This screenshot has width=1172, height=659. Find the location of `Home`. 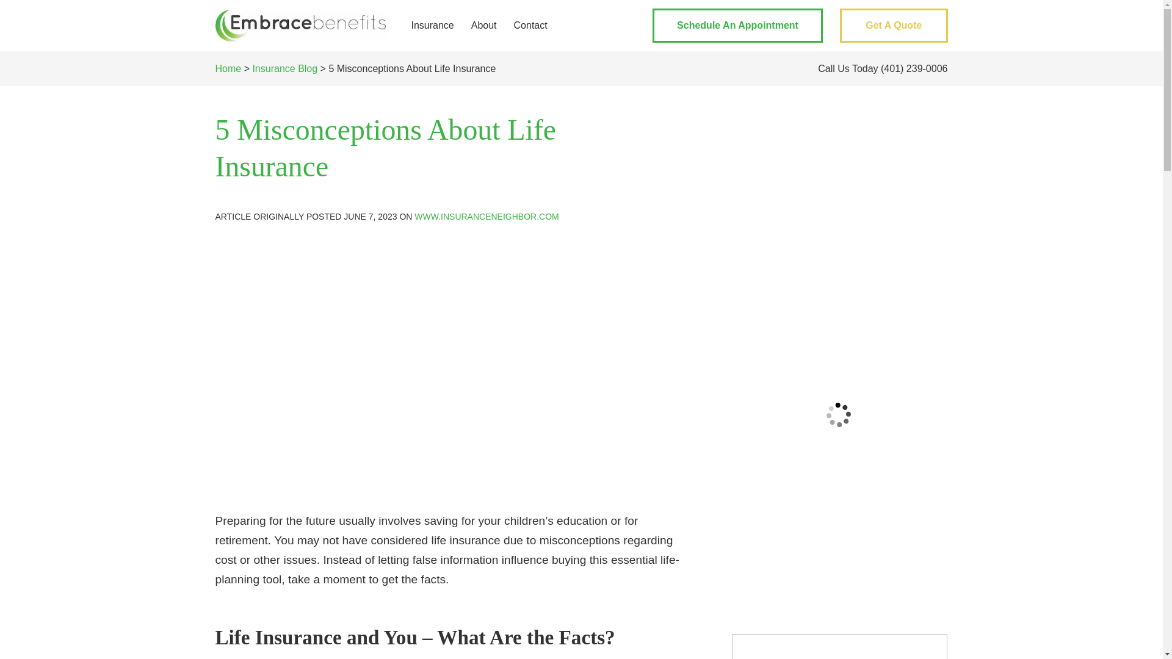

Home is located at coordinates (228, 68).